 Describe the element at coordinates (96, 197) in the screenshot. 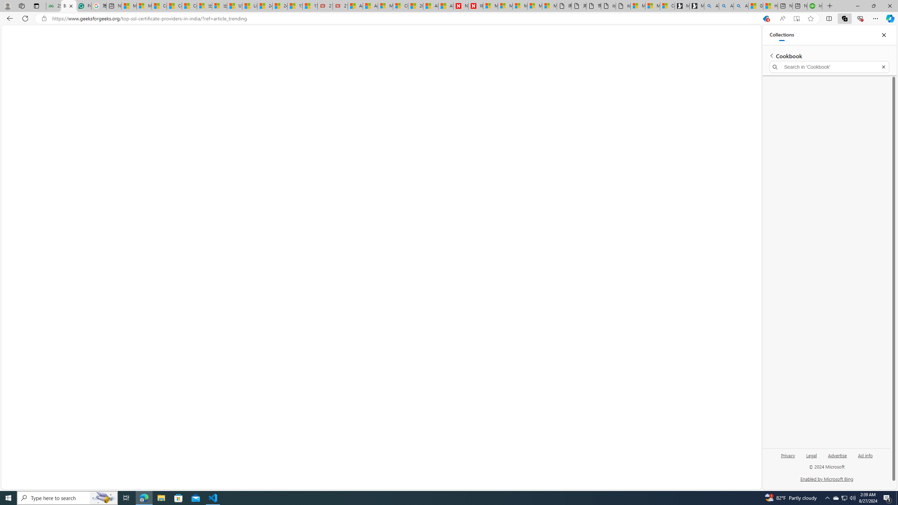

I see `AutomationID: bg3` at that location.